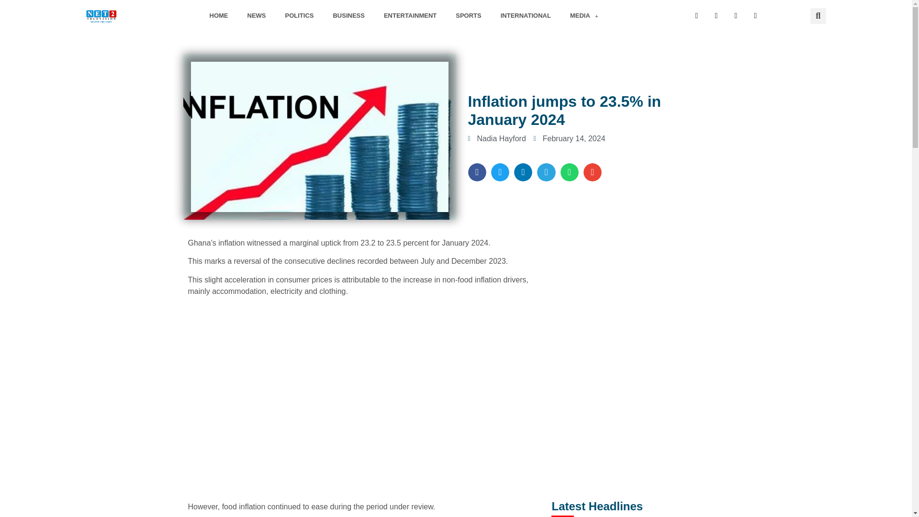  Describe the element at coordinates (300, 15) in the screenshot. I see `POLITICS` at that location.